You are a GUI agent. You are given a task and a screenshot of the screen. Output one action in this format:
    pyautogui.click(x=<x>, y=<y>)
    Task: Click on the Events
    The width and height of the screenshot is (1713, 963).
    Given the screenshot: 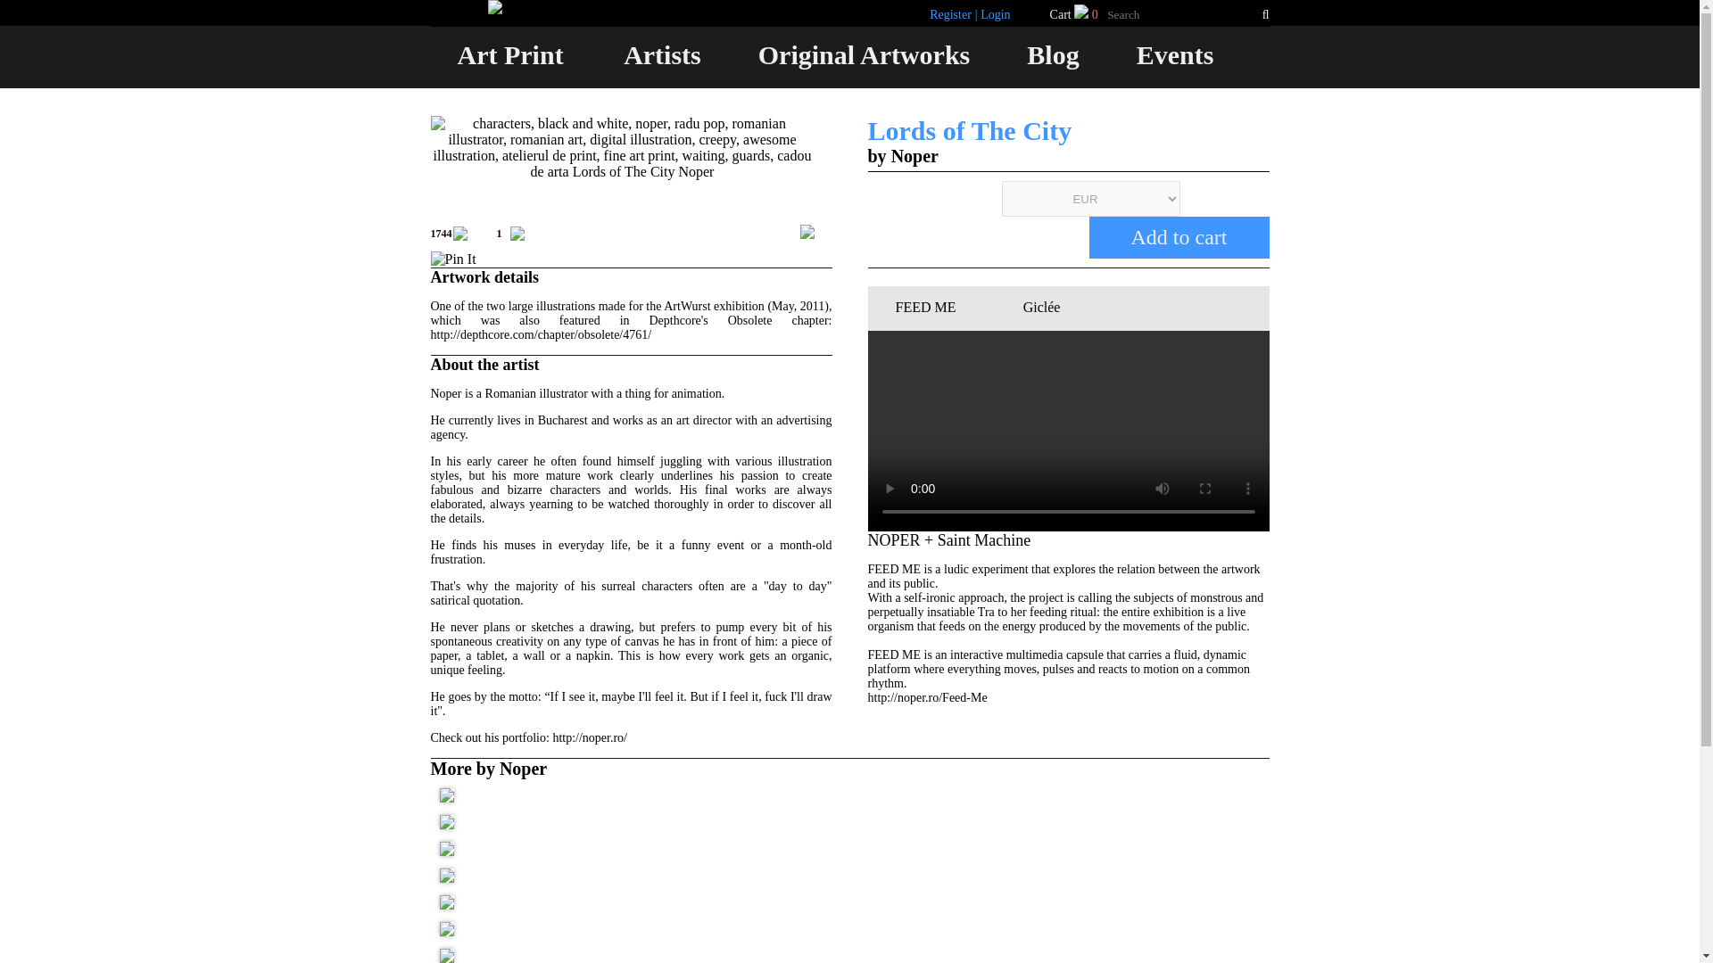 What is the action you would take?
    pyautogui.click(x=1176, y=54)
    